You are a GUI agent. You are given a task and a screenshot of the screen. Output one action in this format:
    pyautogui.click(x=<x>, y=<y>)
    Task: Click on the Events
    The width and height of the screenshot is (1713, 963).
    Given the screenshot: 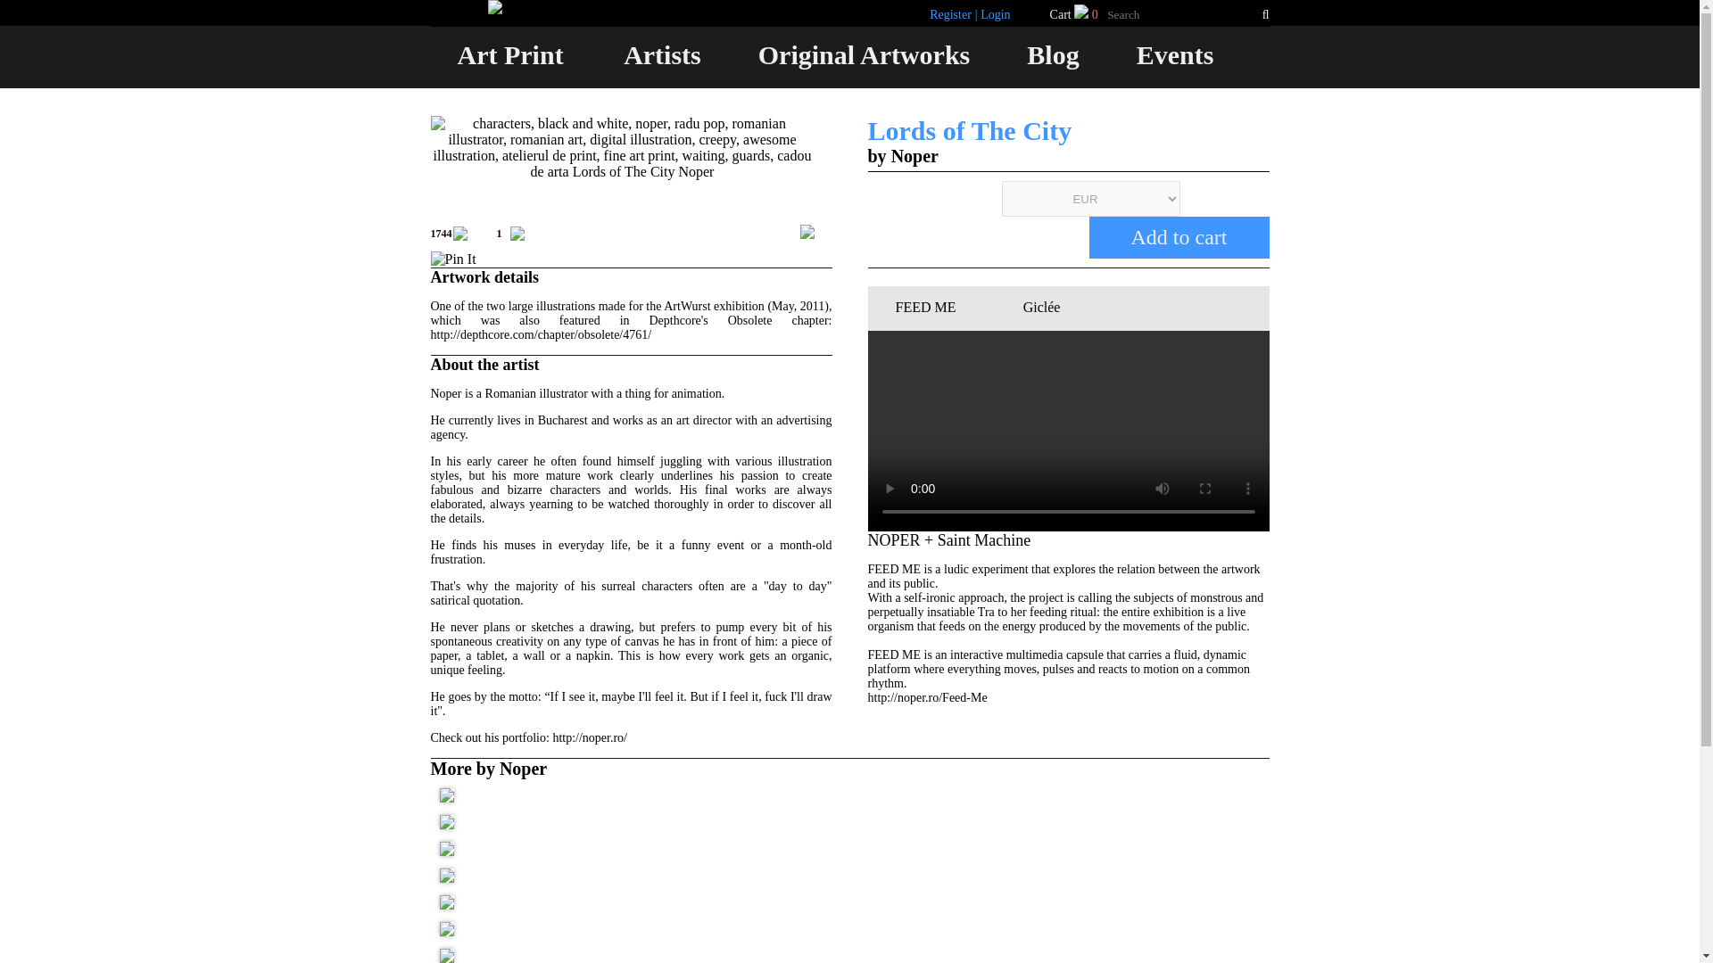 What is the action you would take?
    pyautogui.click(x=1176, y=54)
    